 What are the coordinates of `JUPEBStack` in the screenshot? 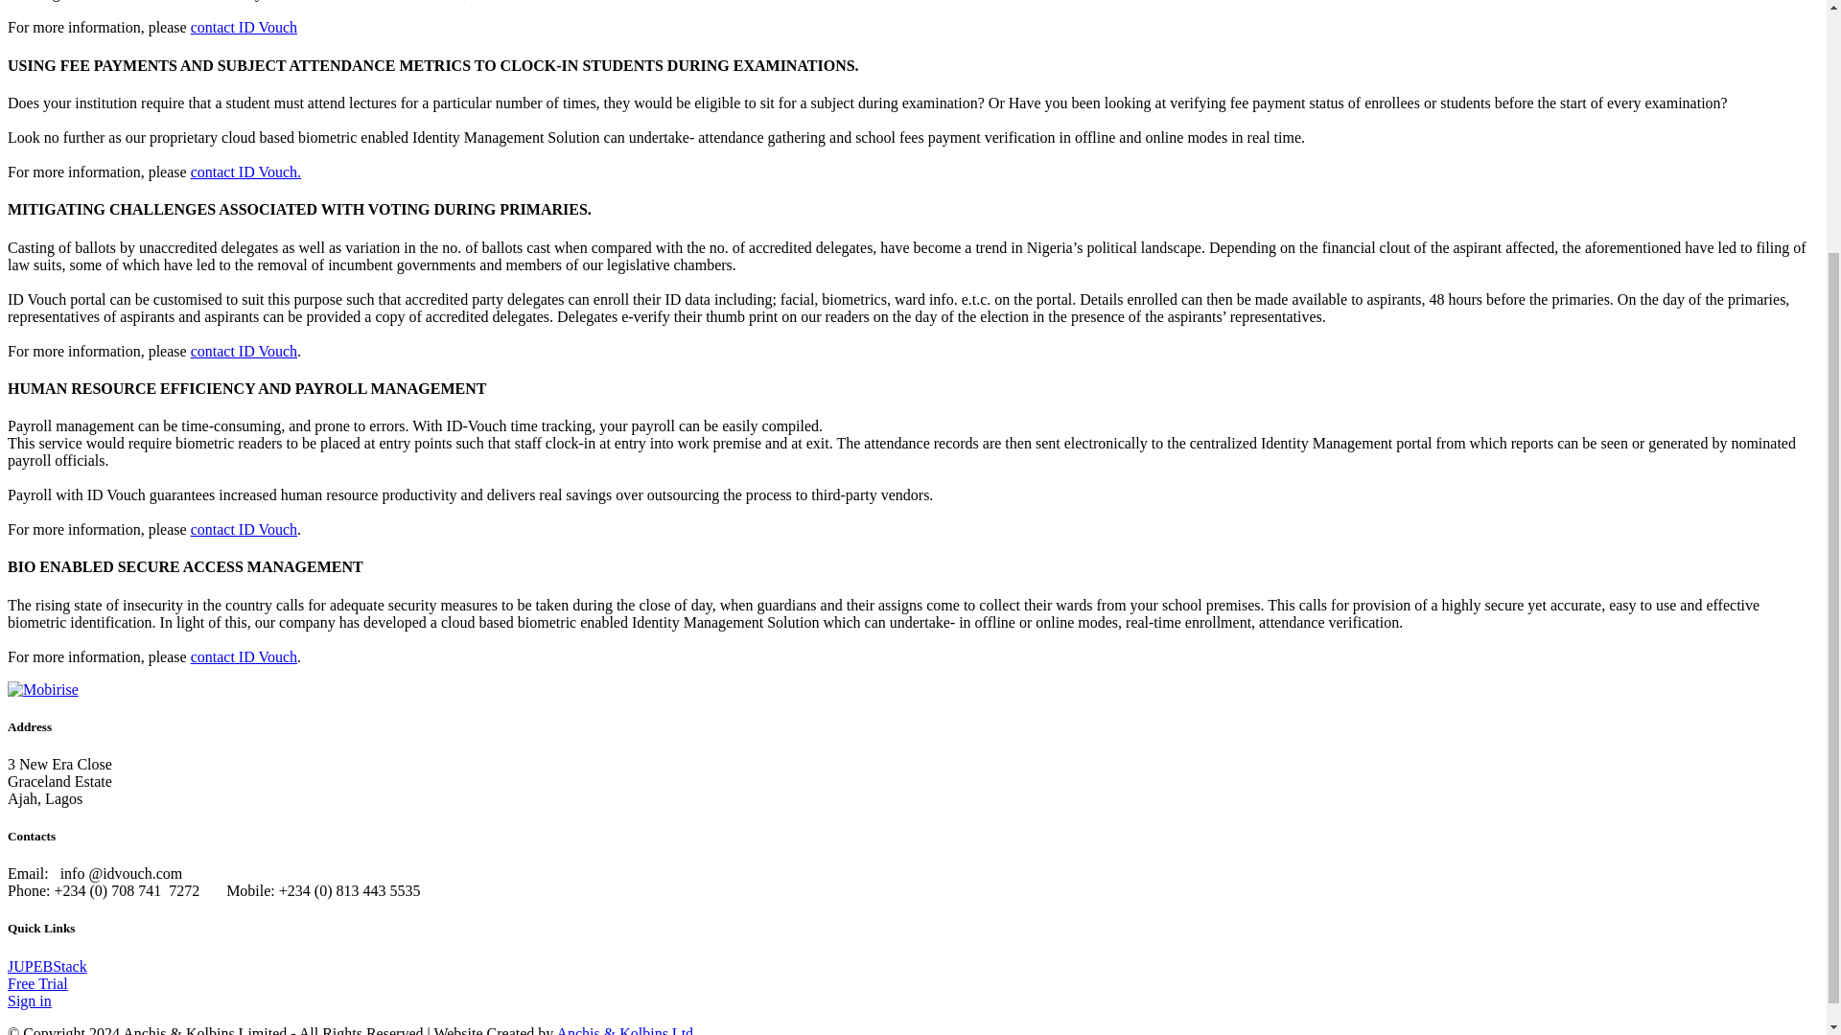 It's located at (46, 966).